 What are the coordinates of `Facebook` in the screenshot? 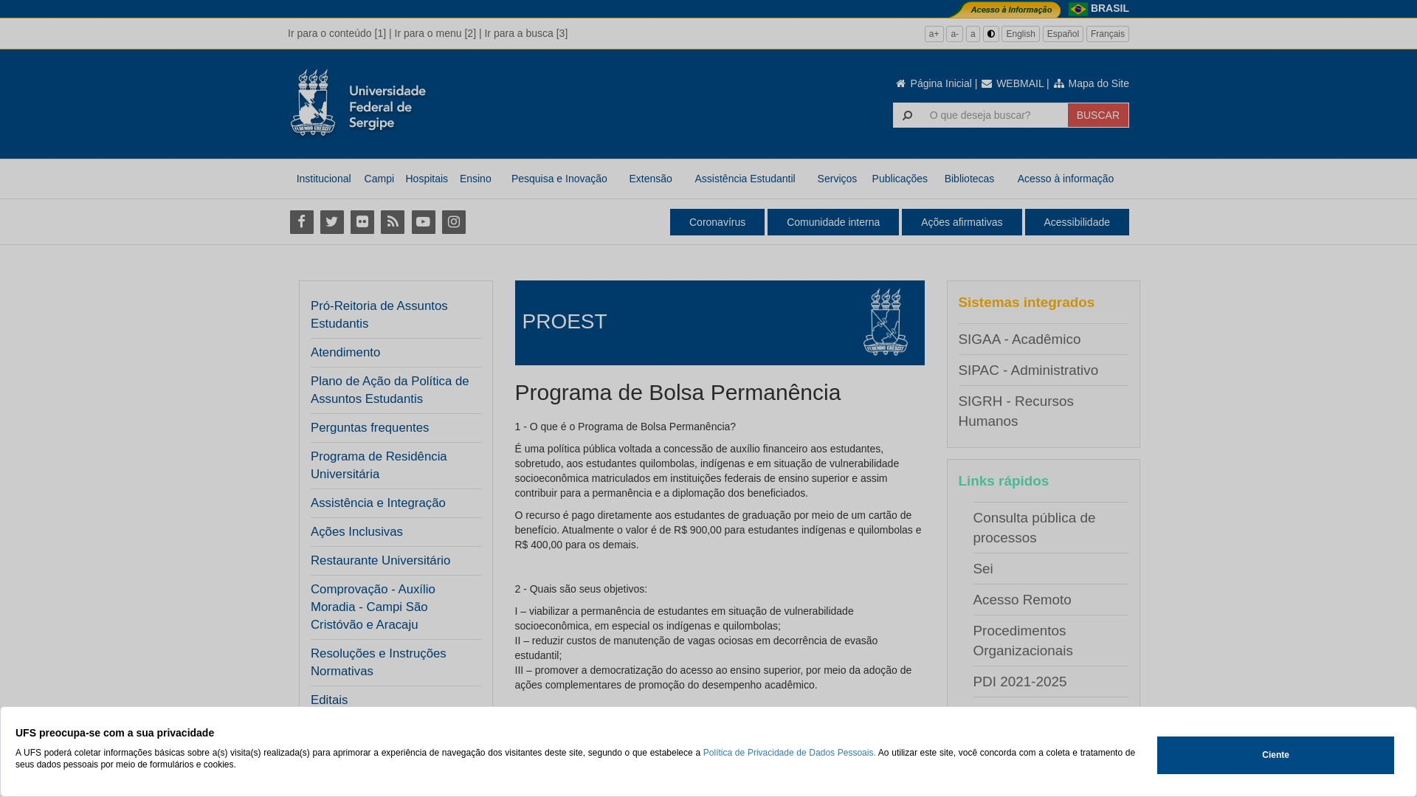 It's located at (301, 221).